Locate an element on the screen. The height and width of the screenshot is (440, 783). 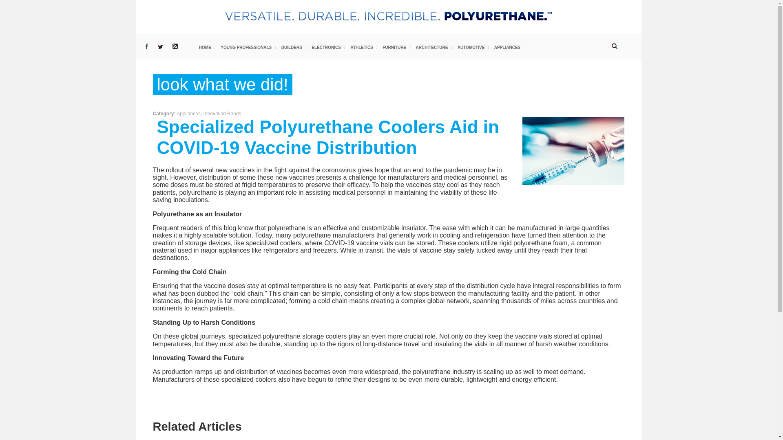
ATHLETICS is located at coordinates (361, 47).